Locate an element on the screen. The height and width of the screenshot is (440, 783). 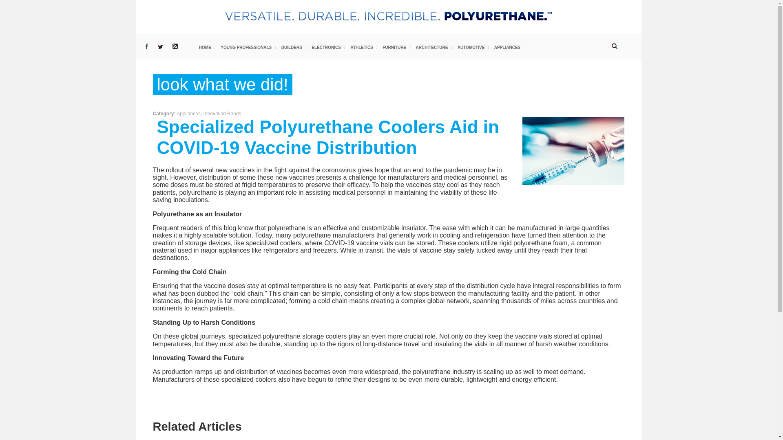
ATHLETICS is located at coordinates (361, 47).